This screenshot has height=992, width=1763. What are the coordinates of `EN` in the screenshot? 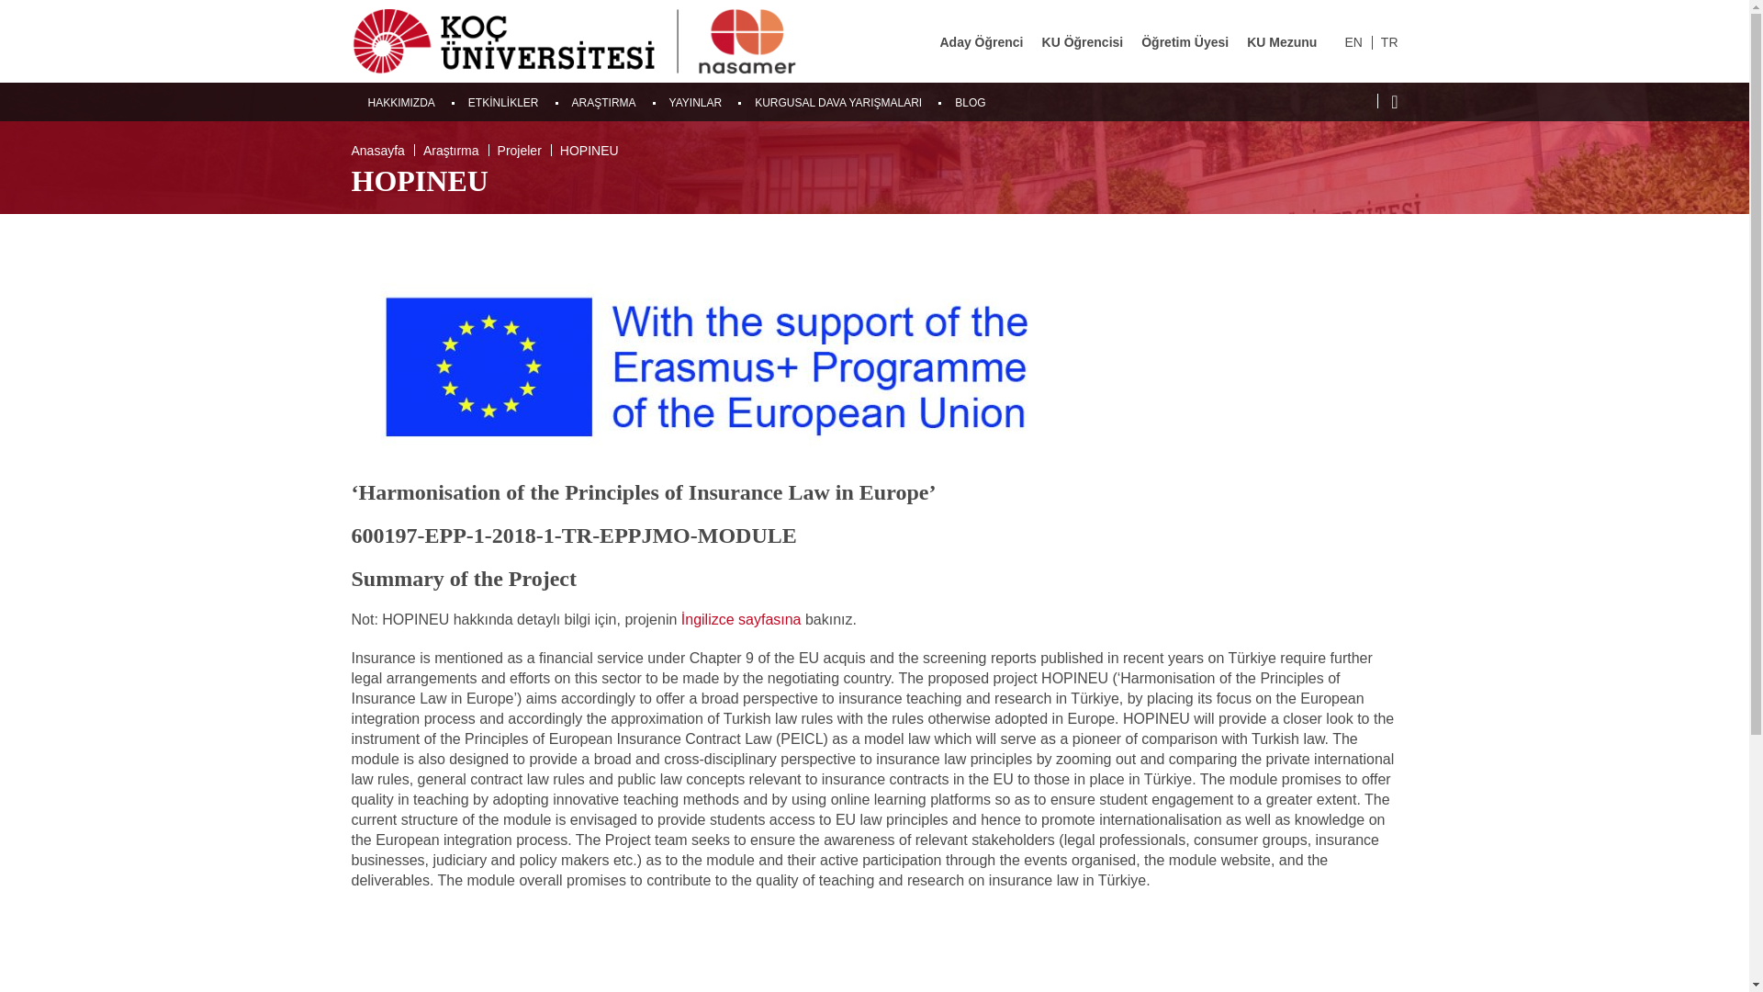 It's located at (1352, 42).